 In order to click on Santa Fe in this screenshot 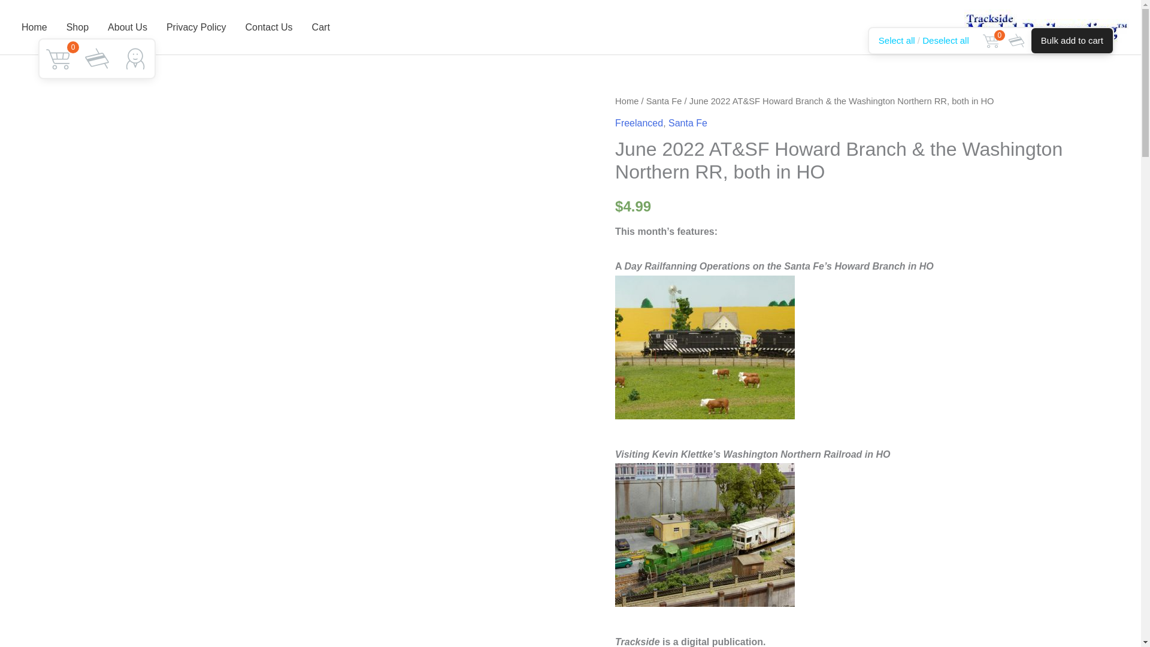, I will do `click(688, 122)`.